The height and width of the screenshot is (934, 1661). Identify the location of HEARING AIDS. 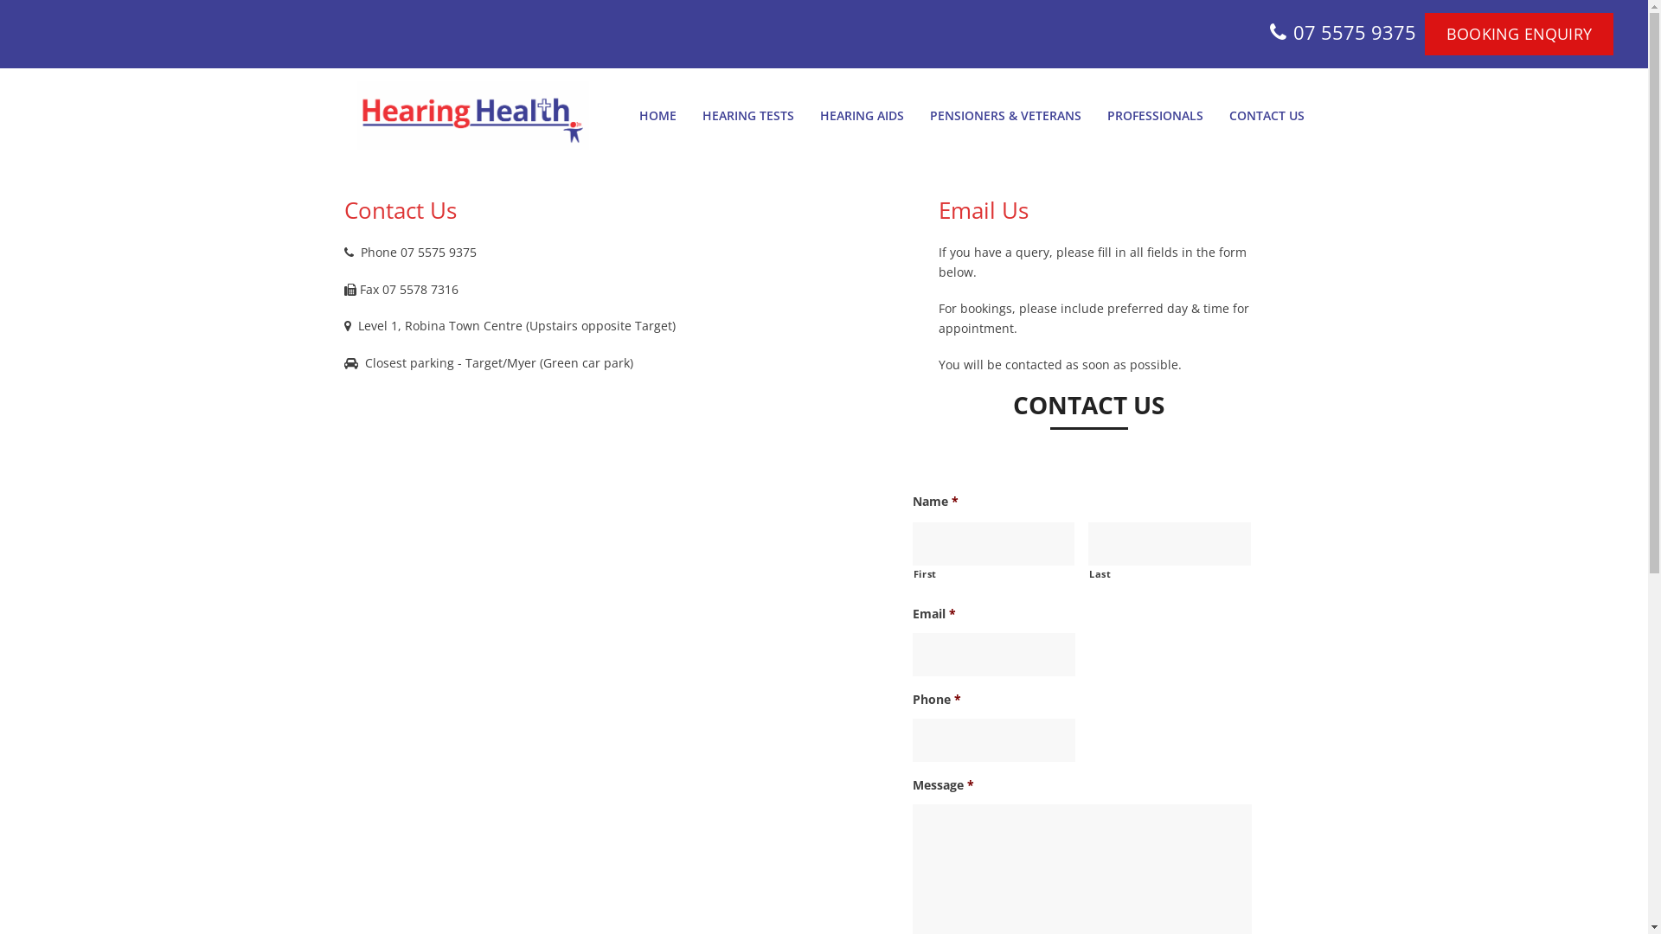
(862, 116).